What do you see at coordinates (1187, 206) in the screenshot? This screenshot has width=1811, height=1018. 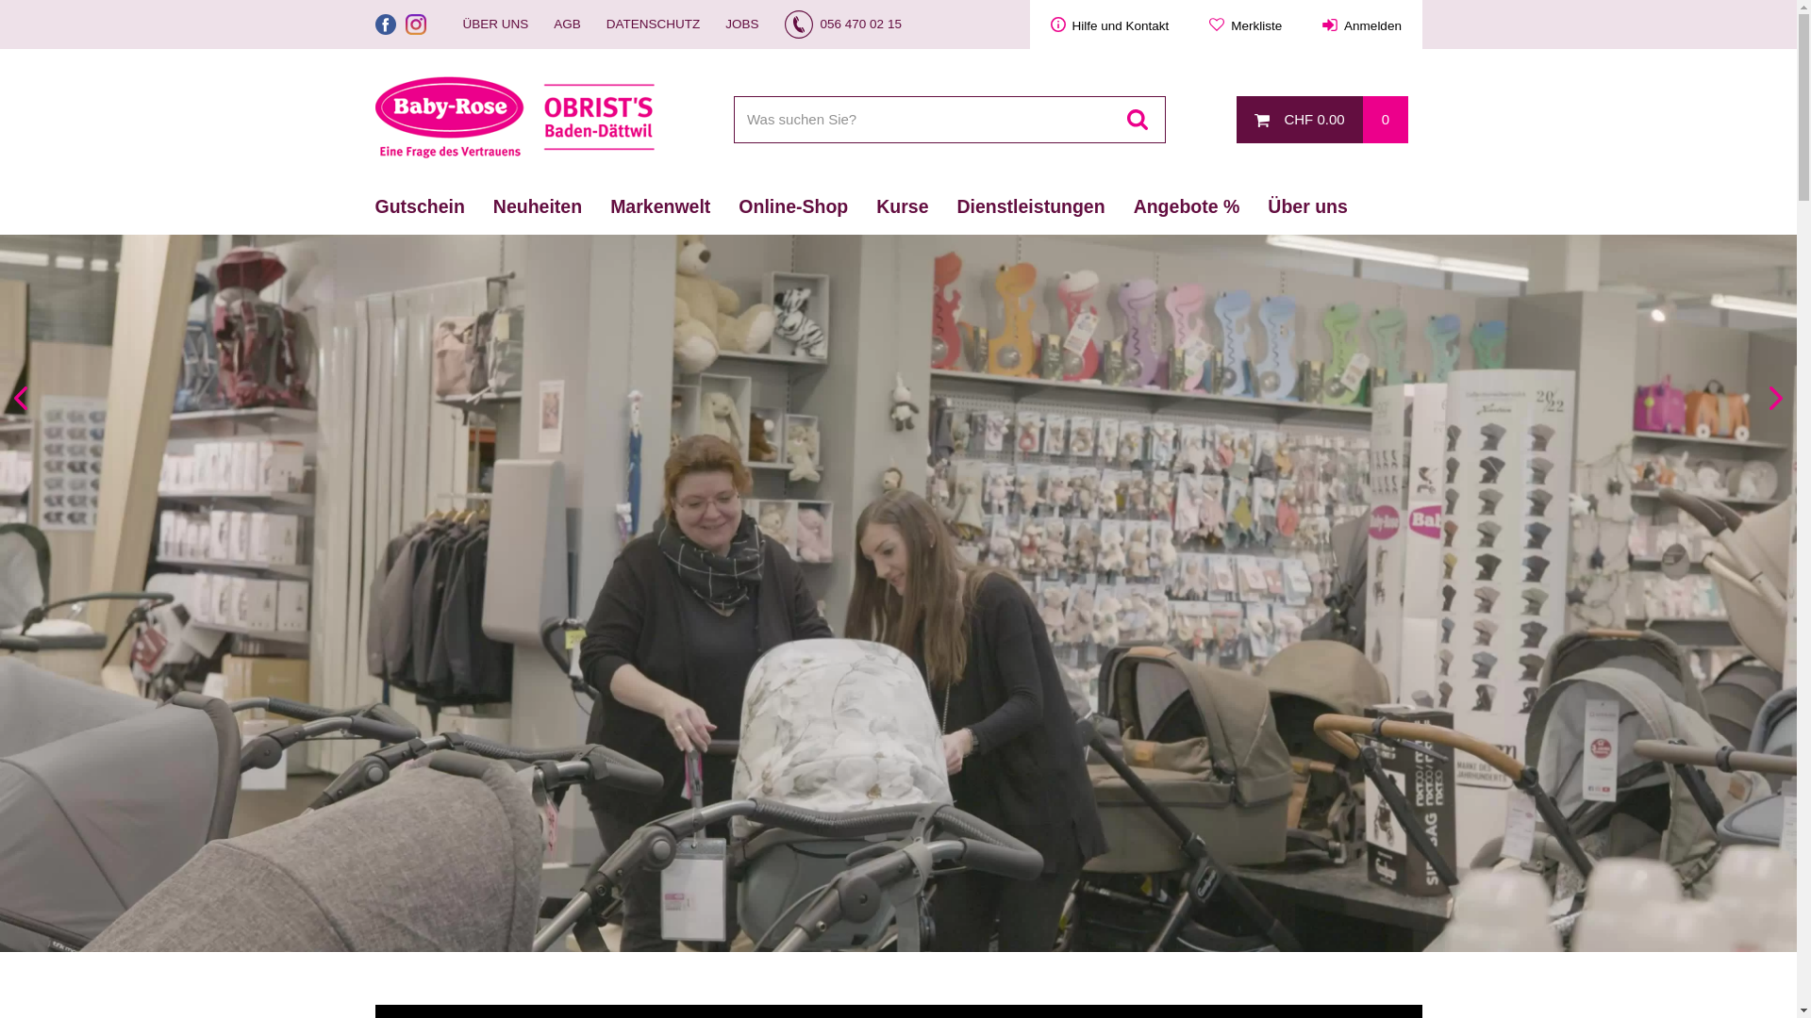 I see `Angebote %` at bounding box center [1187, 206].